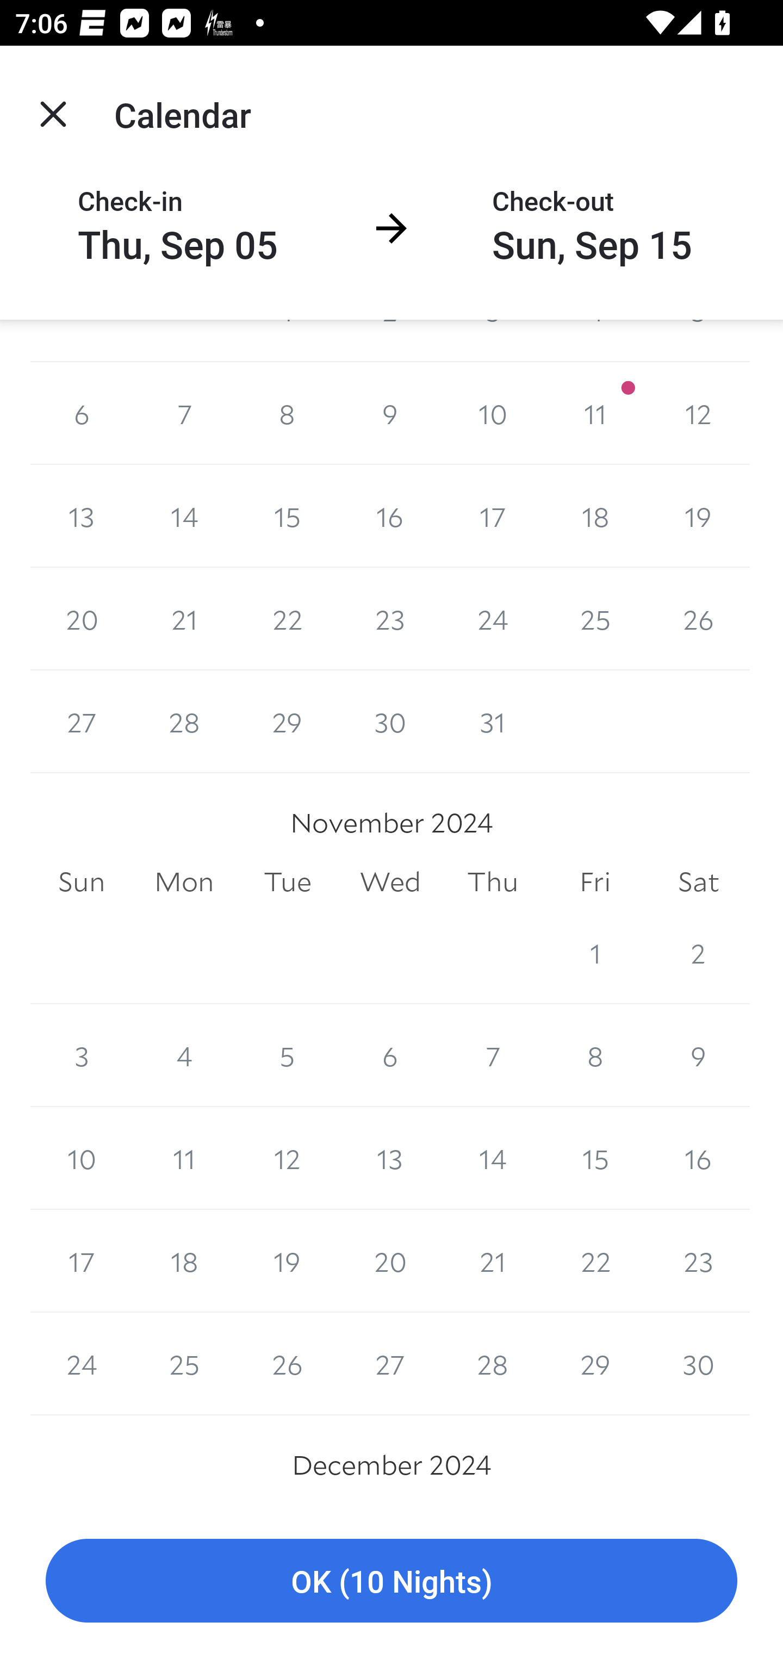 This screenshot has width=783, height=1653. What do you see at coordinates (493, 1158) in the screenshot?
I see `14 14 November 2024` at bounding box center [493, 1158].